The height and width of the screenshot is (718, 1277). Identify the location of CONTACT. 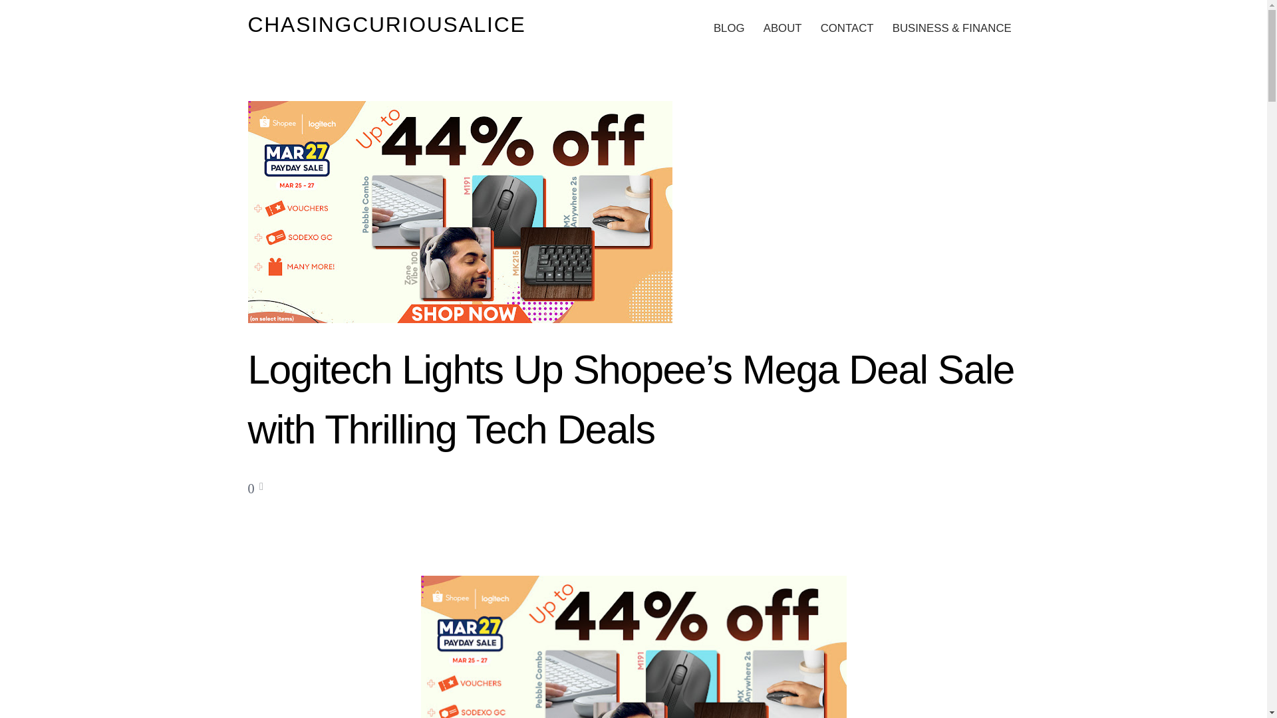
(846, 28).